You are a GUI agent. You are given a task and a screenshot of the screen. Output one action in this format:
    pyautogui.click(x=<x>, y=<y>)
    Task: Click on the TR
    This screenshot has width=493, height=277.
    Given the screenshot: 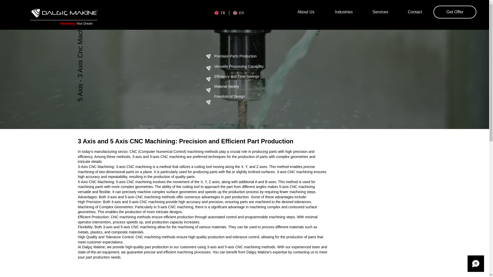 What is the action you would take?
    pyautogui.click(x=220, y=13)
    